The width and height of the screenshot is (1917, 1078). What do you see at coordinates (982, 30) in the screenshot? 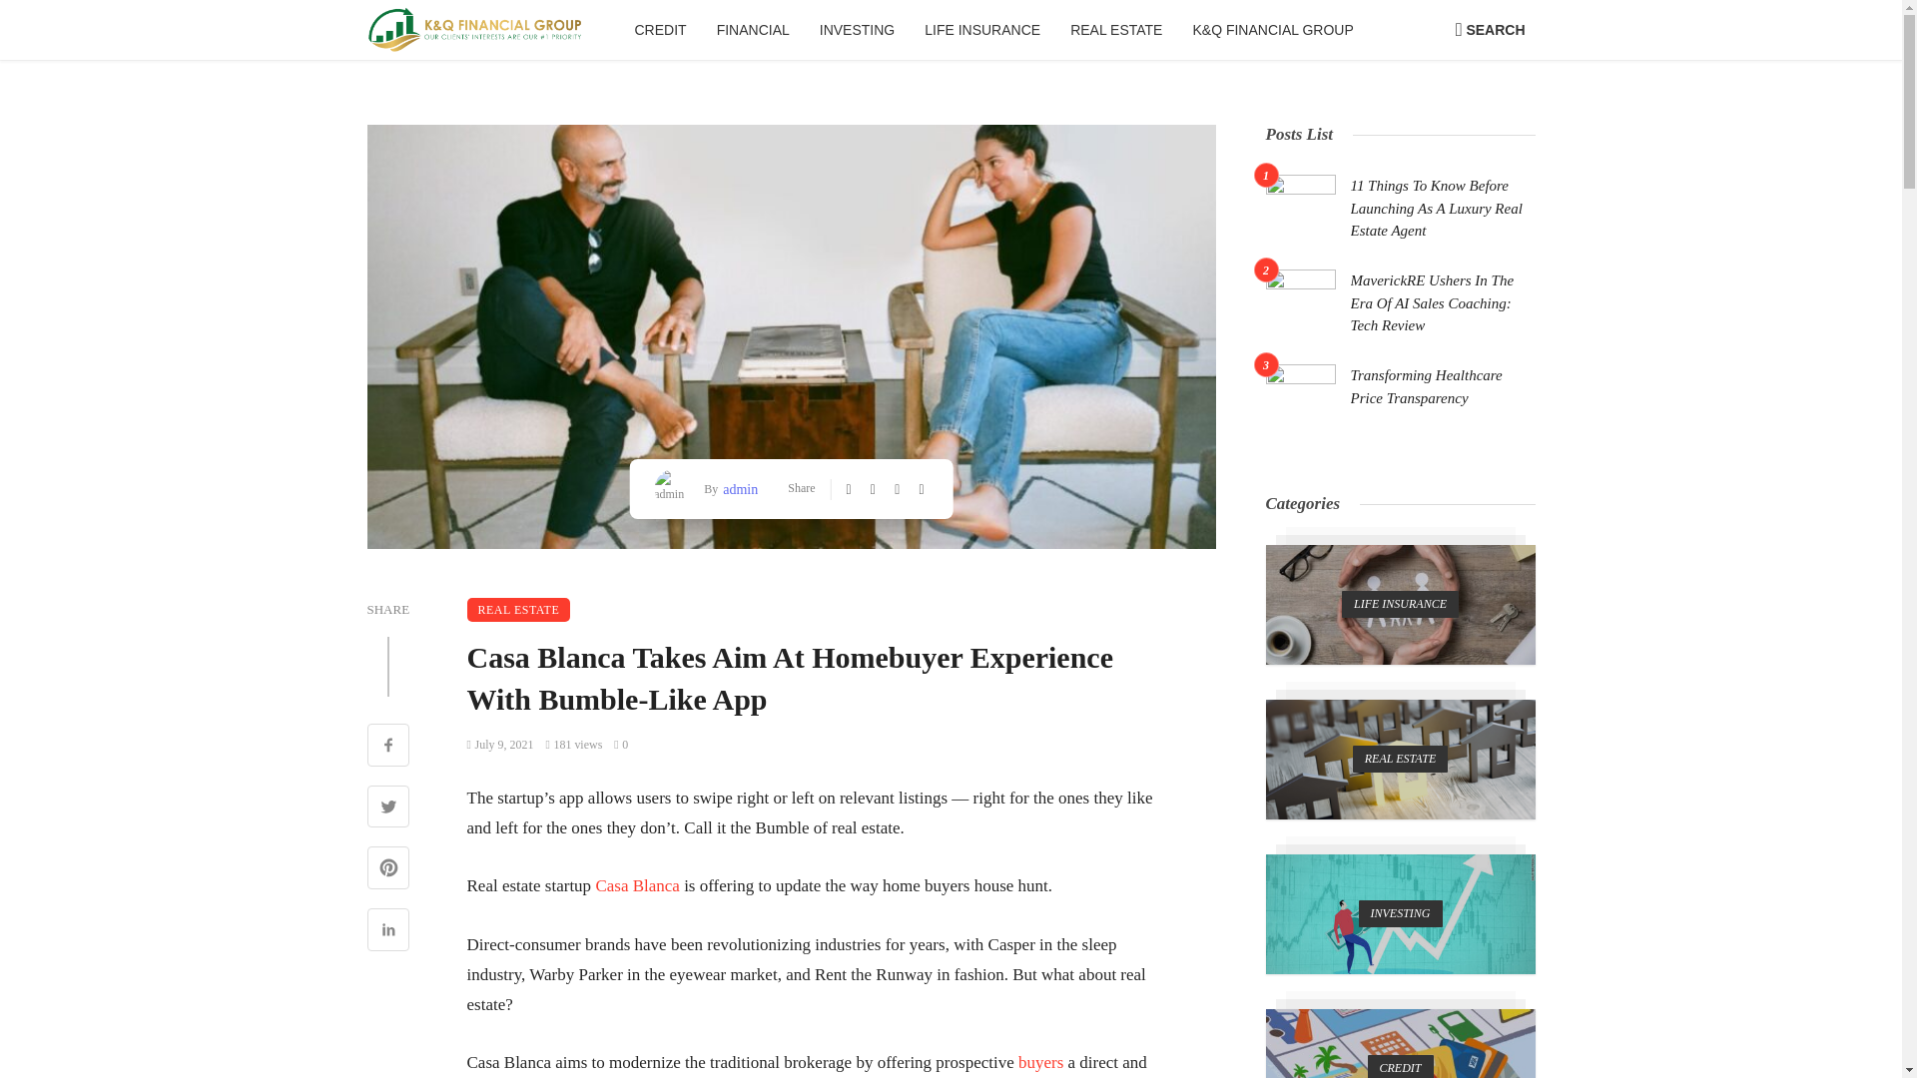
I see `LIFE INSURANCE` at bounding box center [982, 30].